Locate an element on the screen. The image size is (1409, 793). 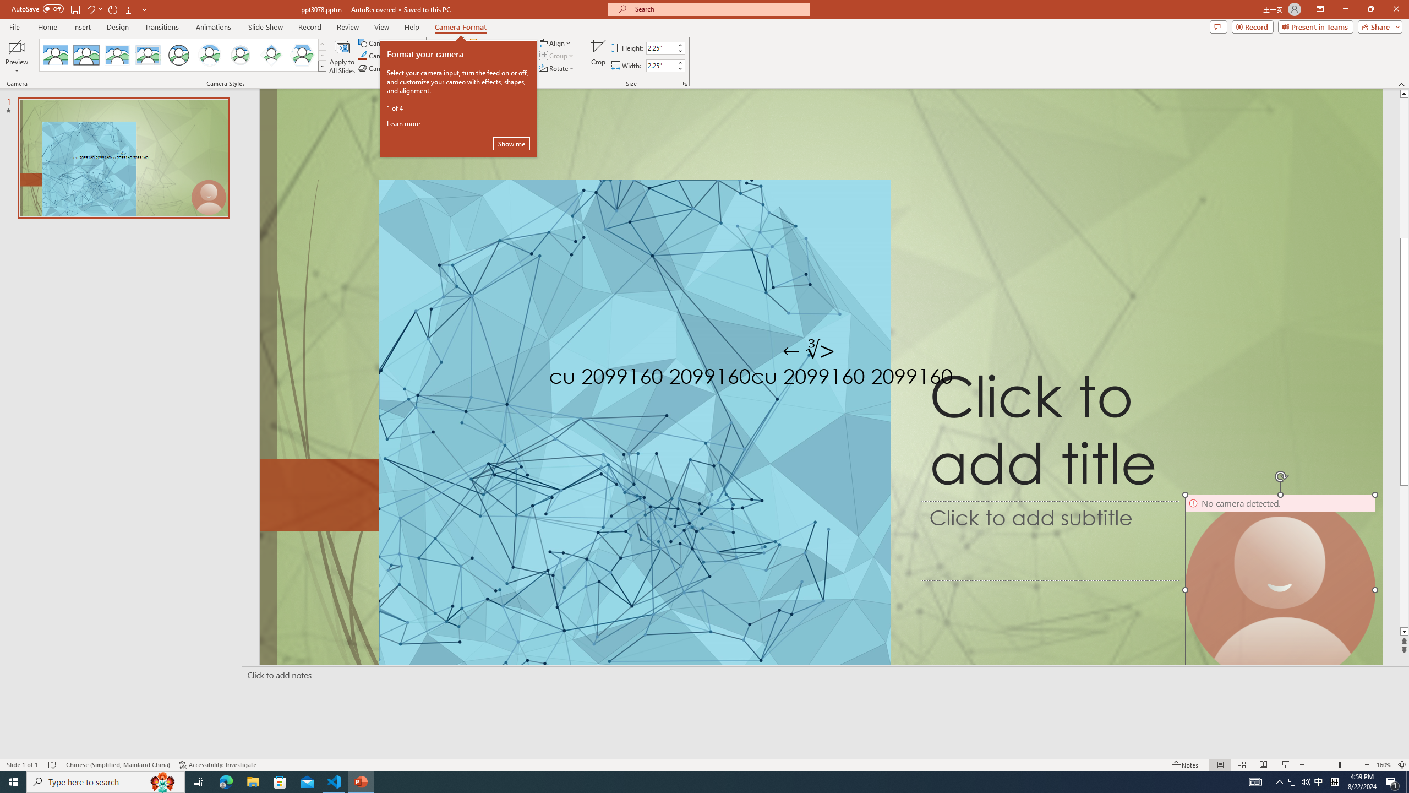
Soft Edge Rectangle is located at coordinates (148, 55).